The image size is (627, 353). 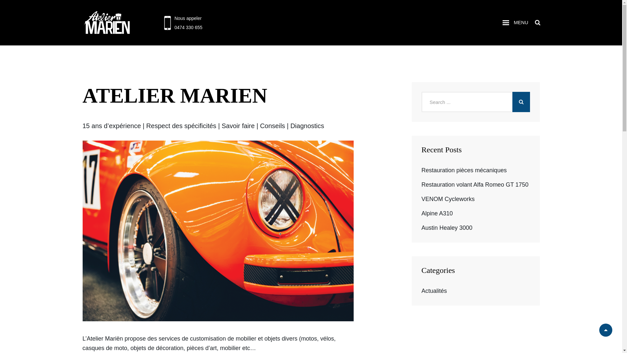 What do you see at coordinates (437, 213) in the screenshot?
I see `Alpine A310` at bounding box center [437, 213].